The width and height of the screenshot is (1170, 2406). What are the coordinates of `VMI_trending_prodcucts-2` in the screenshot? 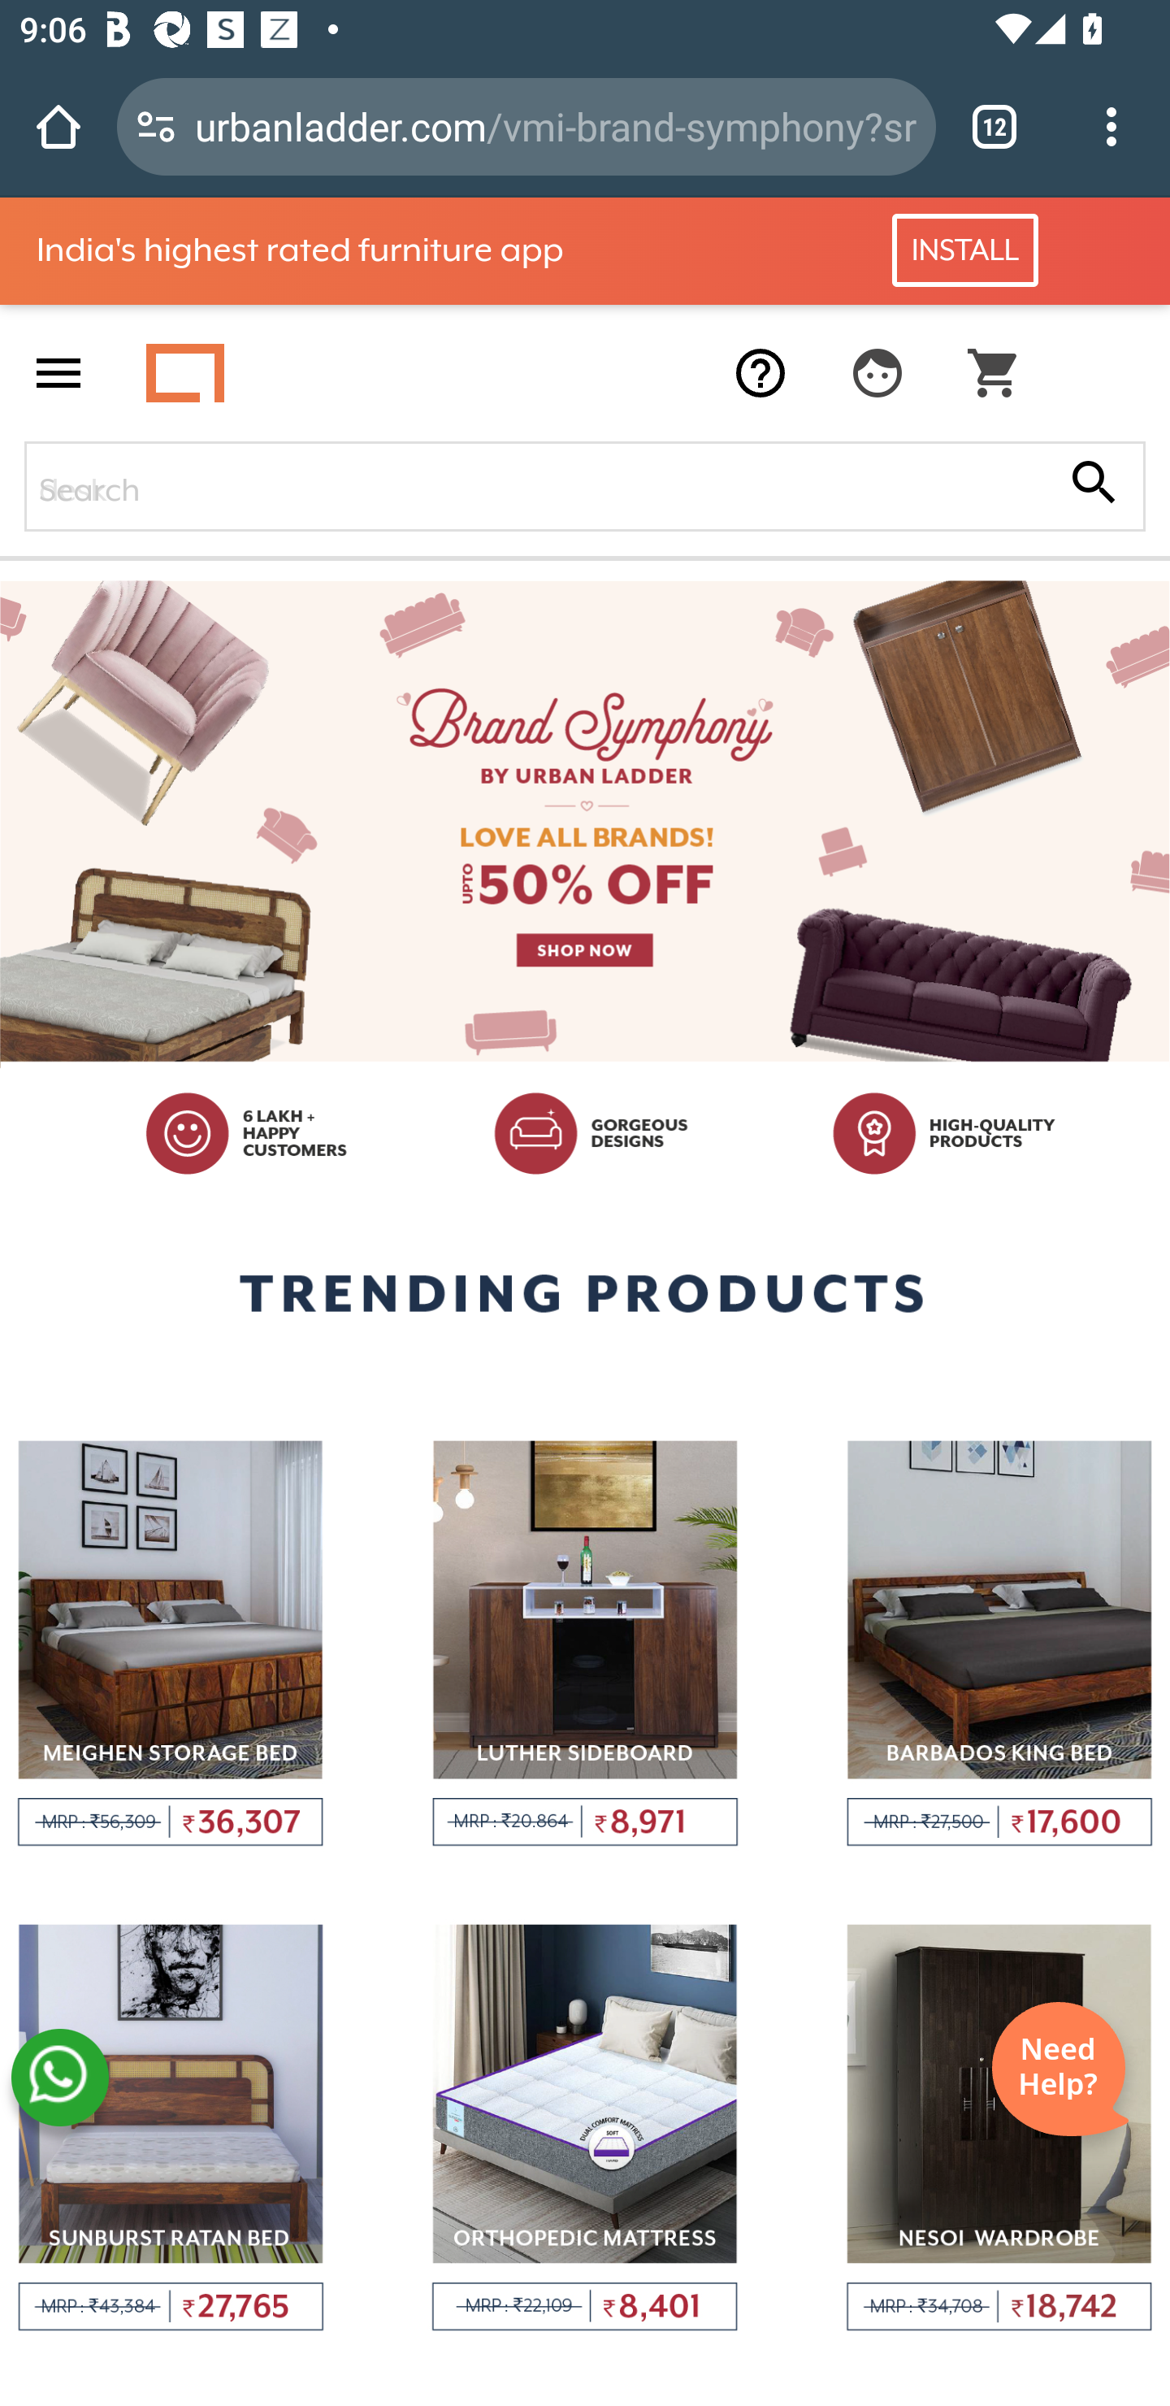 It's located at (585, 1644).